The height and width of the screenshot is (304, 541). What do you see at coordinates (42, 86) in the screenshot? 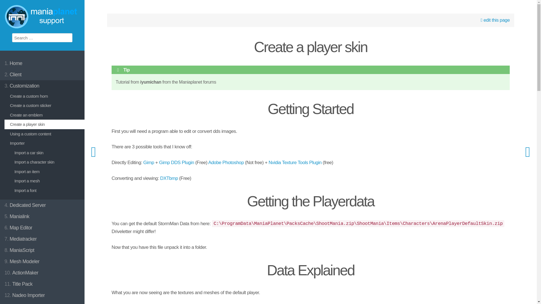
I see `3. Customization` at bounding box center [42, 86].